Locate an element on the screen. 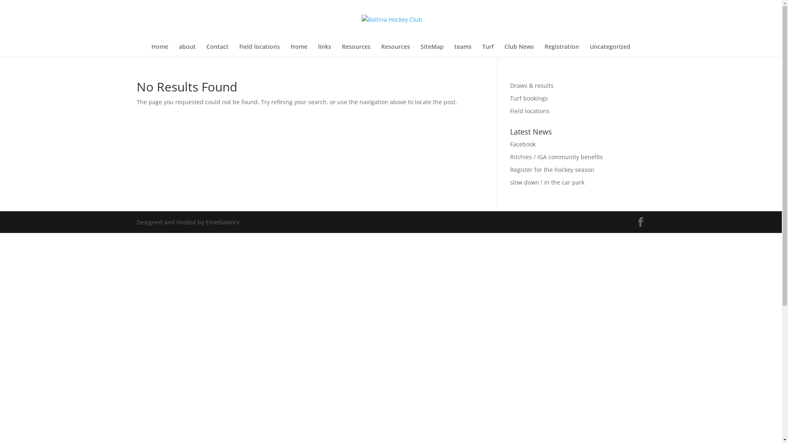 The image size is (788, 443). Draws & results is located at coordinates (532, 85).